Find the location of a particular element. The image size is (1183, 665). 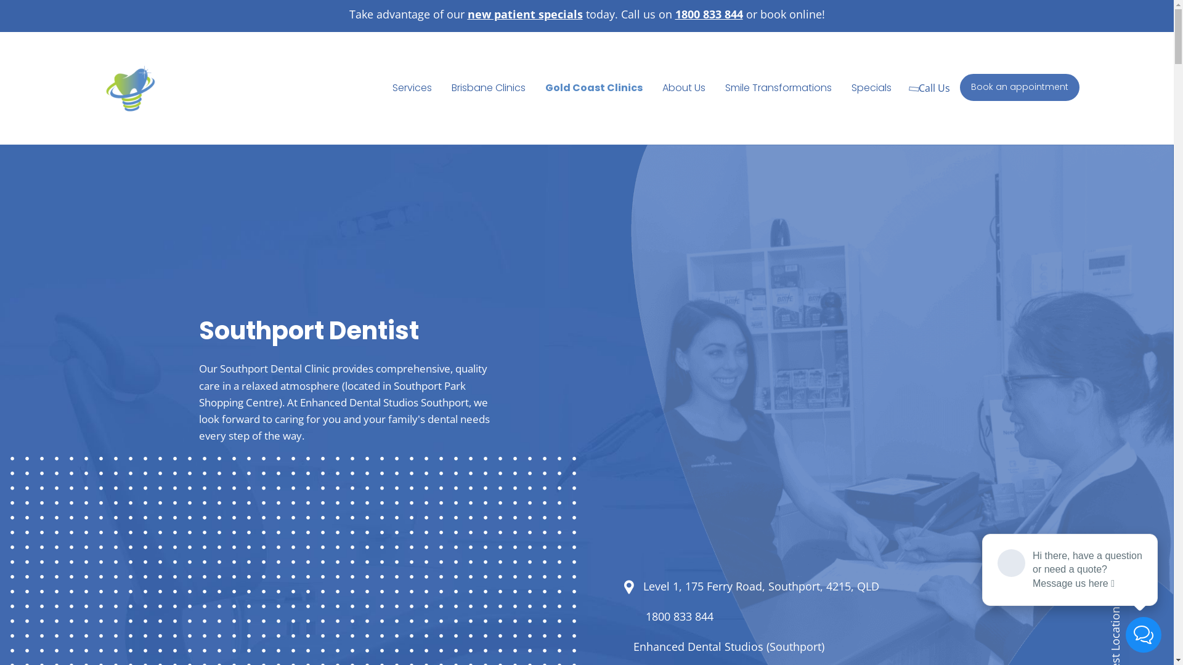

Take advantage of our new patient specials today. is located at coordinates (483, 14).